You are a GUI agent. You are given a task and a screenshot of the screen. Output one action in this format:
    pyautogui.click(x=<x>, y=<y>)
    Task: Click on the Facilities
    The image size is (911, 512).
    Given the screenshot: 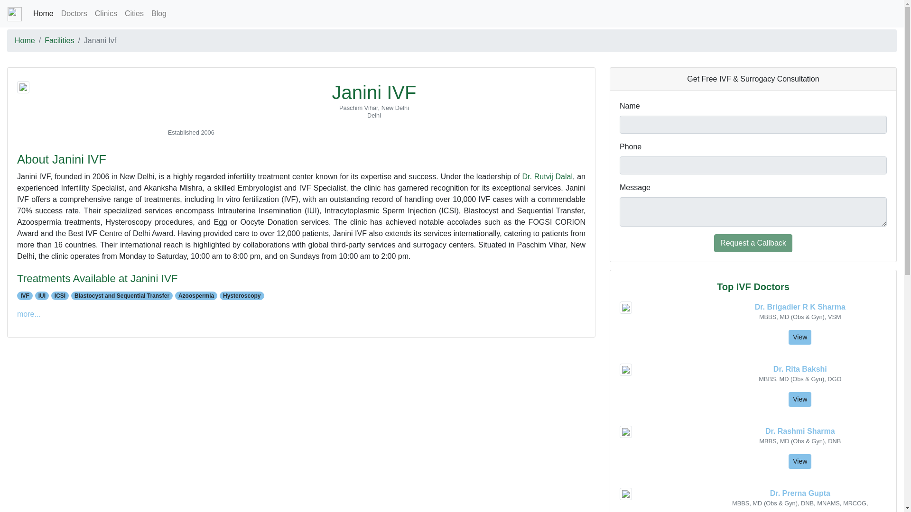 What is the action you would take?
    pyautogui.click(x=59, y=40)
    